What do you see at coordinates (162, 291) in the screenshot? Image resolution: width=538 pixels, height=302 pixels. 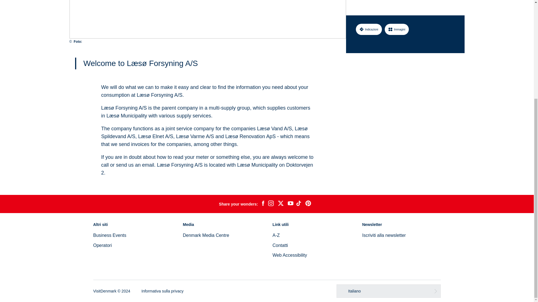 I see `Informativa sulla privacy` at bounding box center [162, 291].